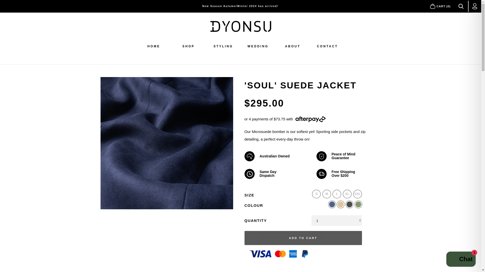 This screenshot has width=485, height=272. I want to click on Khaki, so click(358, 204).